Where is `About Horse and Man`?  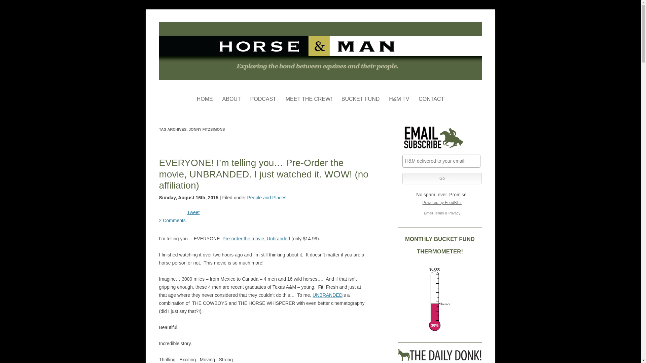
About Horse and Man is located at coordinates (231, 99).